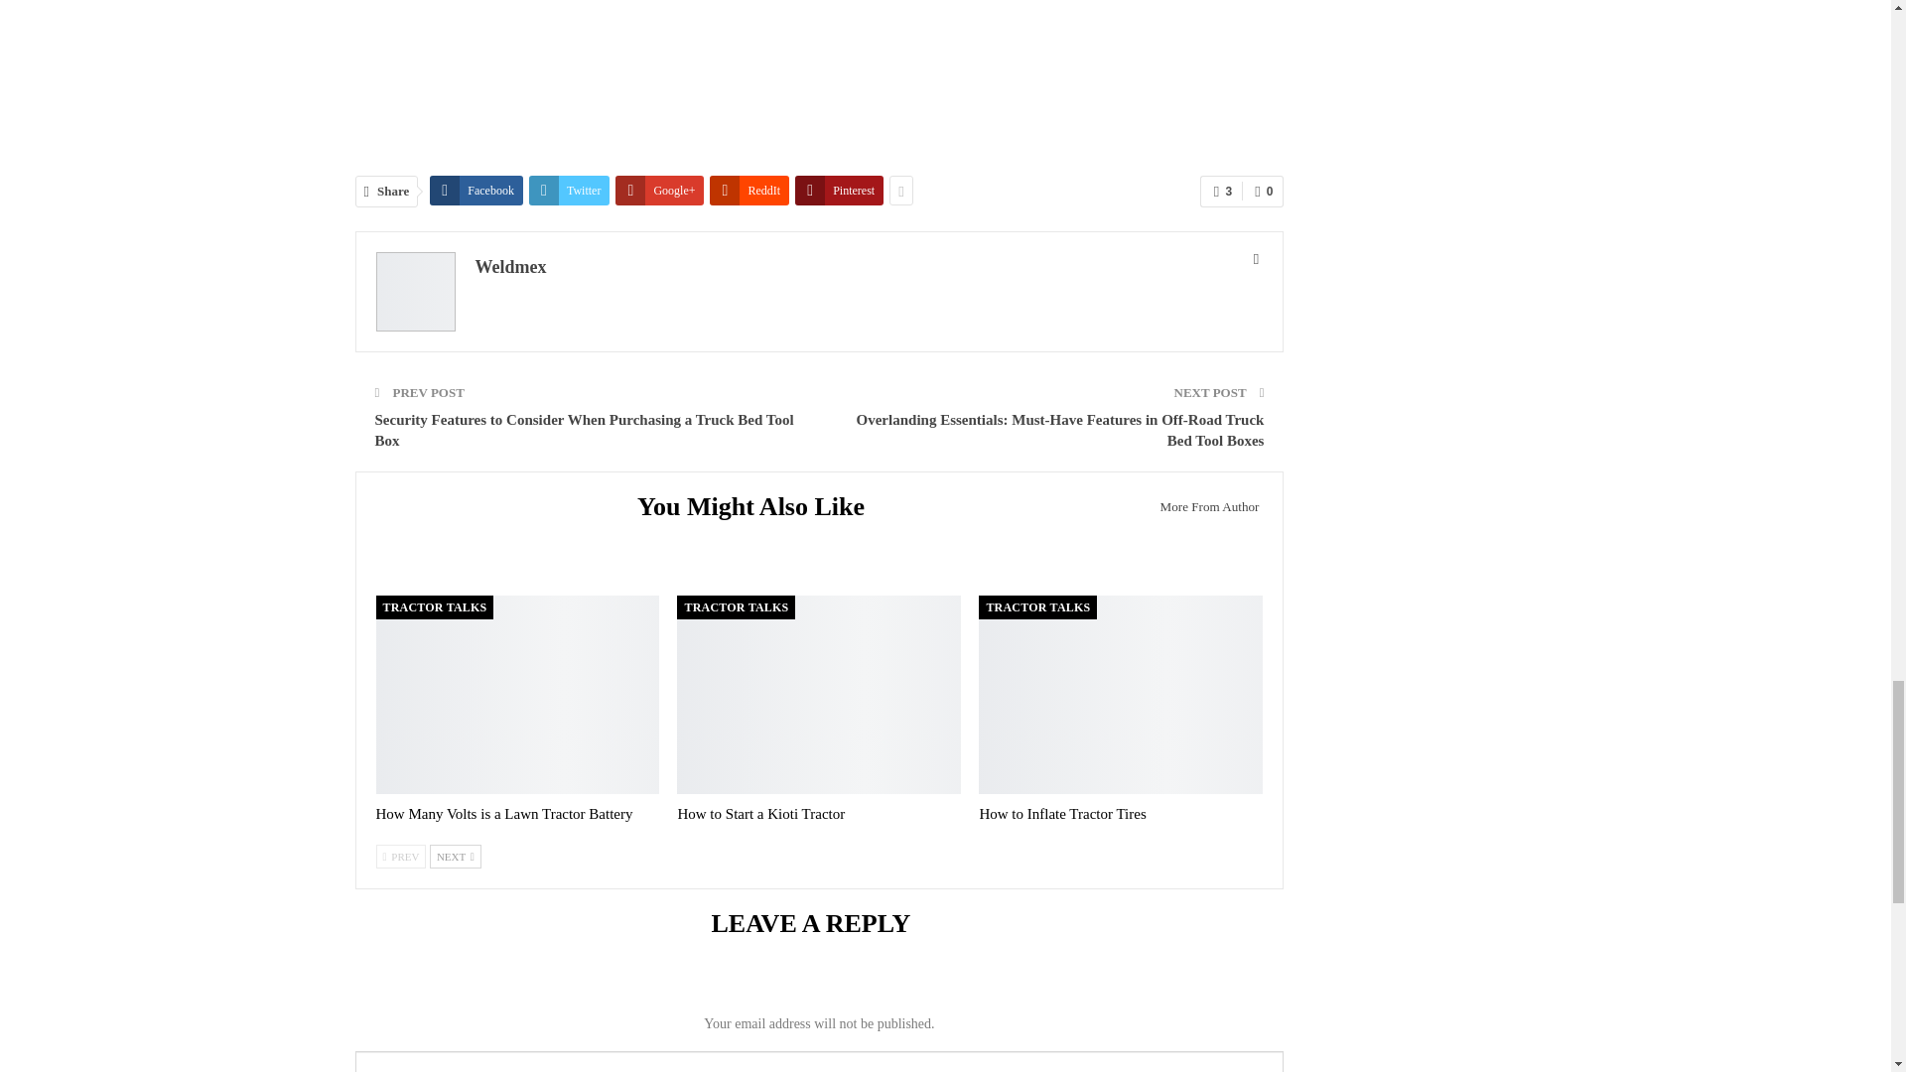 The height and width of the screenshot is (1072, 1906). What do you see at coordinates (1062, 814) in the screenshot?
I see `How to Inflate Tractor Tires` at bounding box center [1062, 814].